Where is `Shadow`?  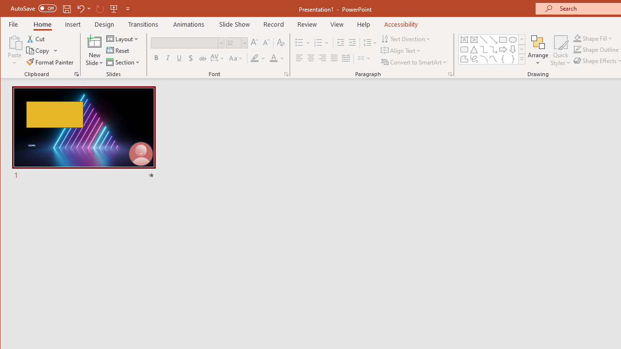 Shadow is located at coordinates (191, 58).